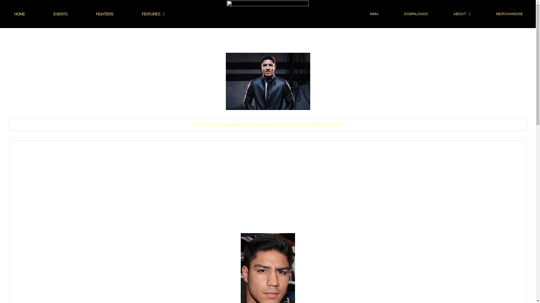 The height and width of the screenshot is (303, 540). I want to click on FEATURES, so click(153, 14).